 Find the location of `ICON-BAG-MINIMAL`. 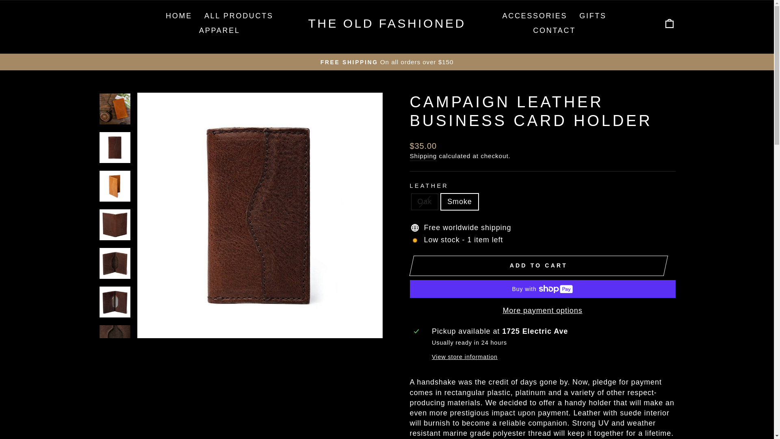

ICON-BAG-MINIMAL is located at coordinates (669, 24).